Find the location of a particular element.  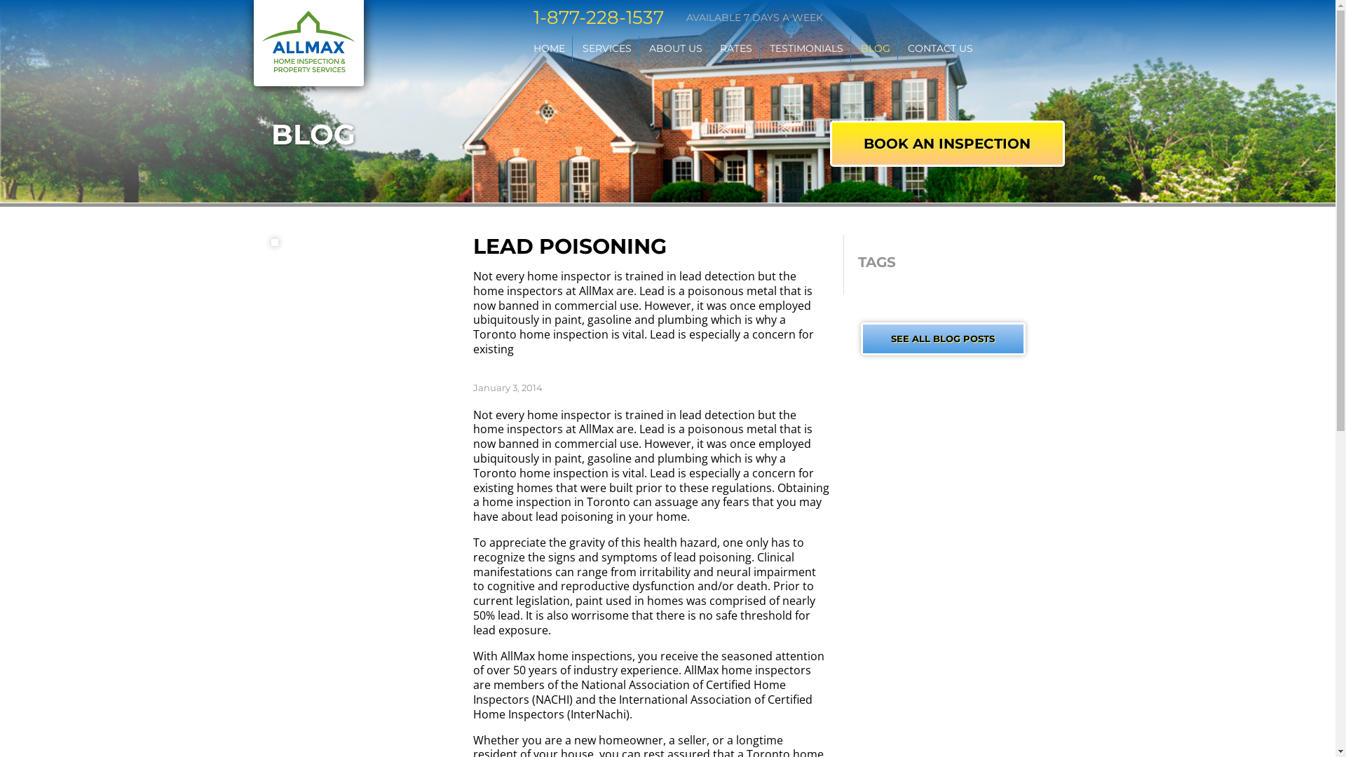

SERVICES is located at coordinates (606, 49).